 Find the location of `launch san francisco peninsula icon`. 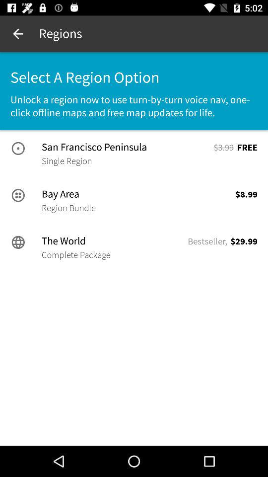

launch san francisco peninsula icon is located at coordinates (127, 147).